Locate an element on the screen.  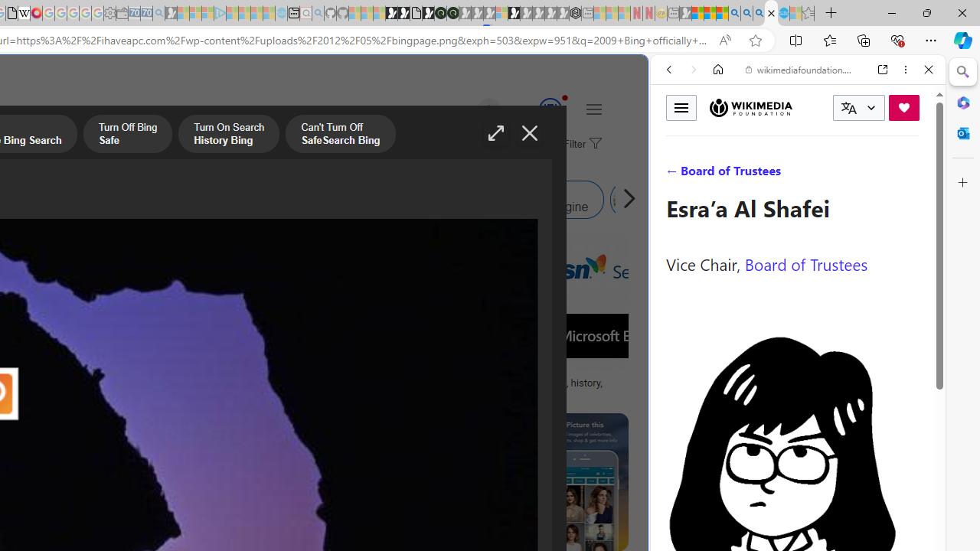
Technology History timeline | Timetoast timelinesSave is located at coordinates (145, 320).